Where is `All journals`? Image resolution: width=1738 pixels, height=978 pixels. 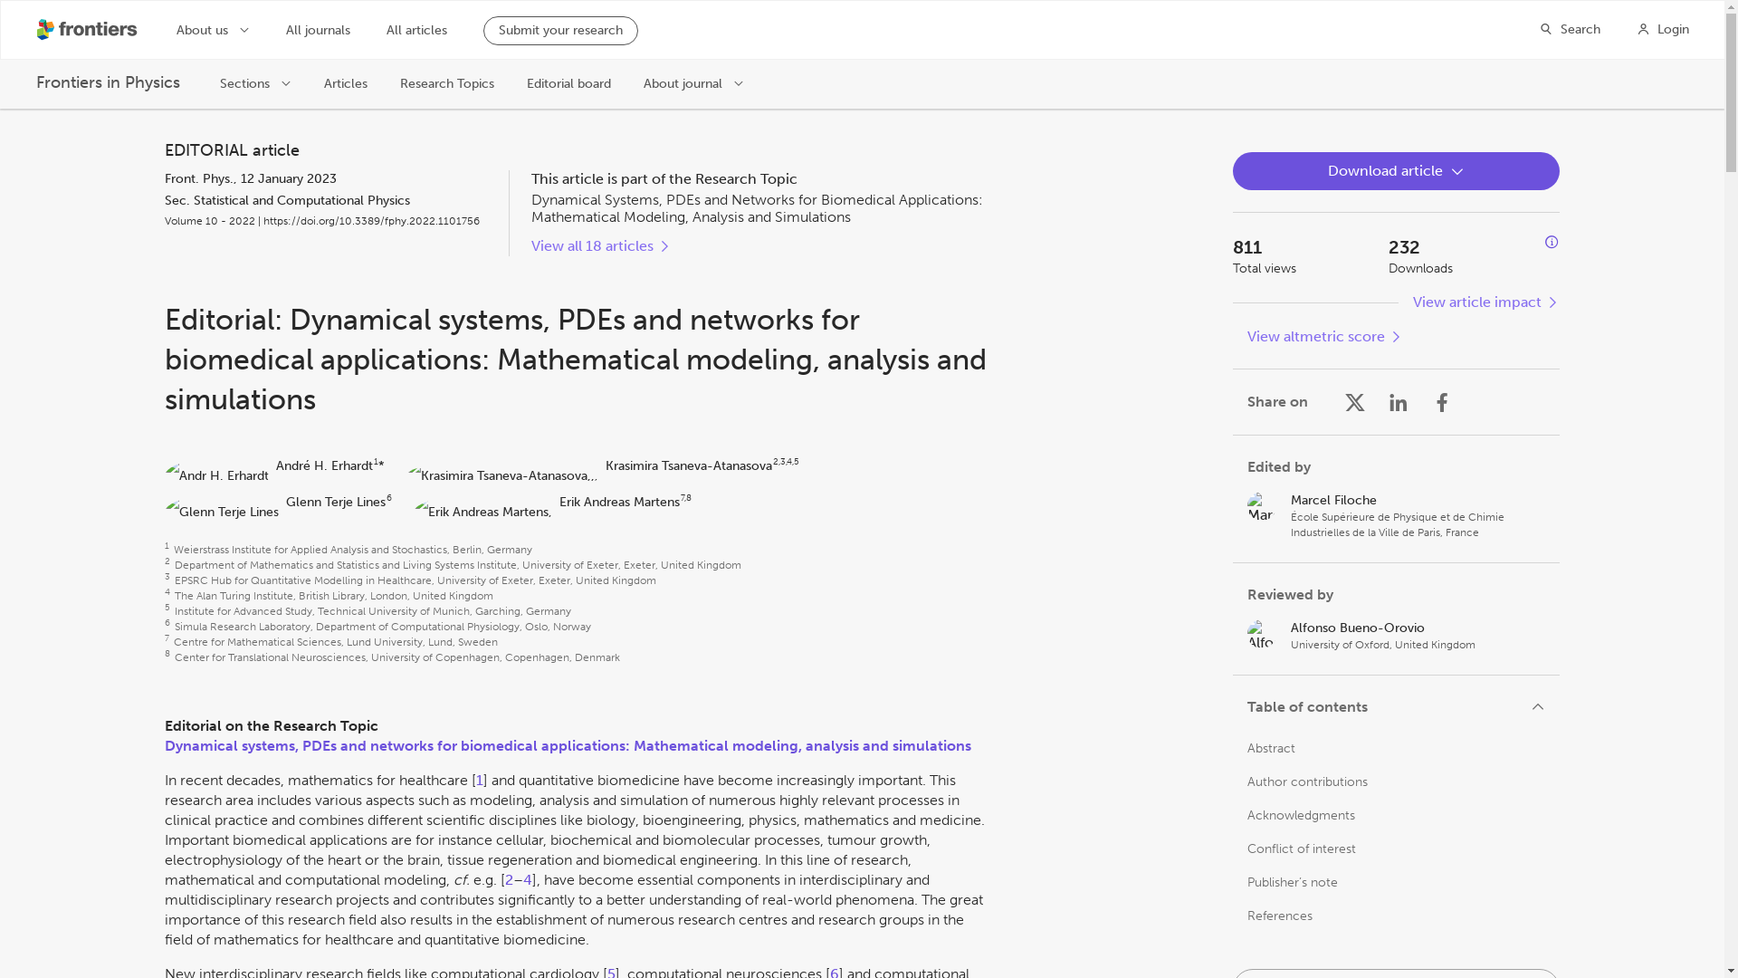 All journals is located at coordinates (319, 31).